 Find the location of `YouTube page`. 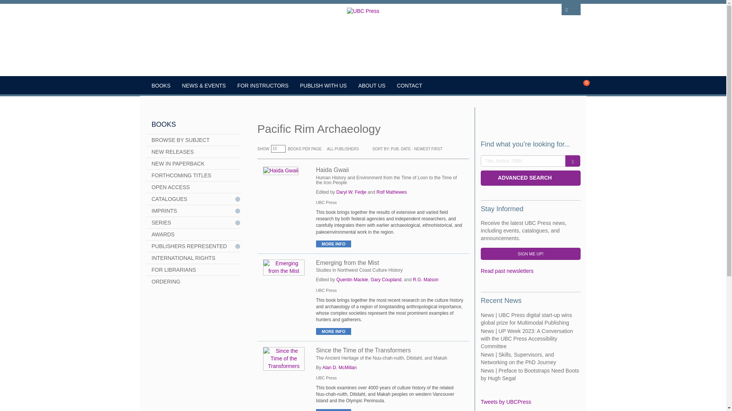

YouTube page is located at coordinates (508, 119).